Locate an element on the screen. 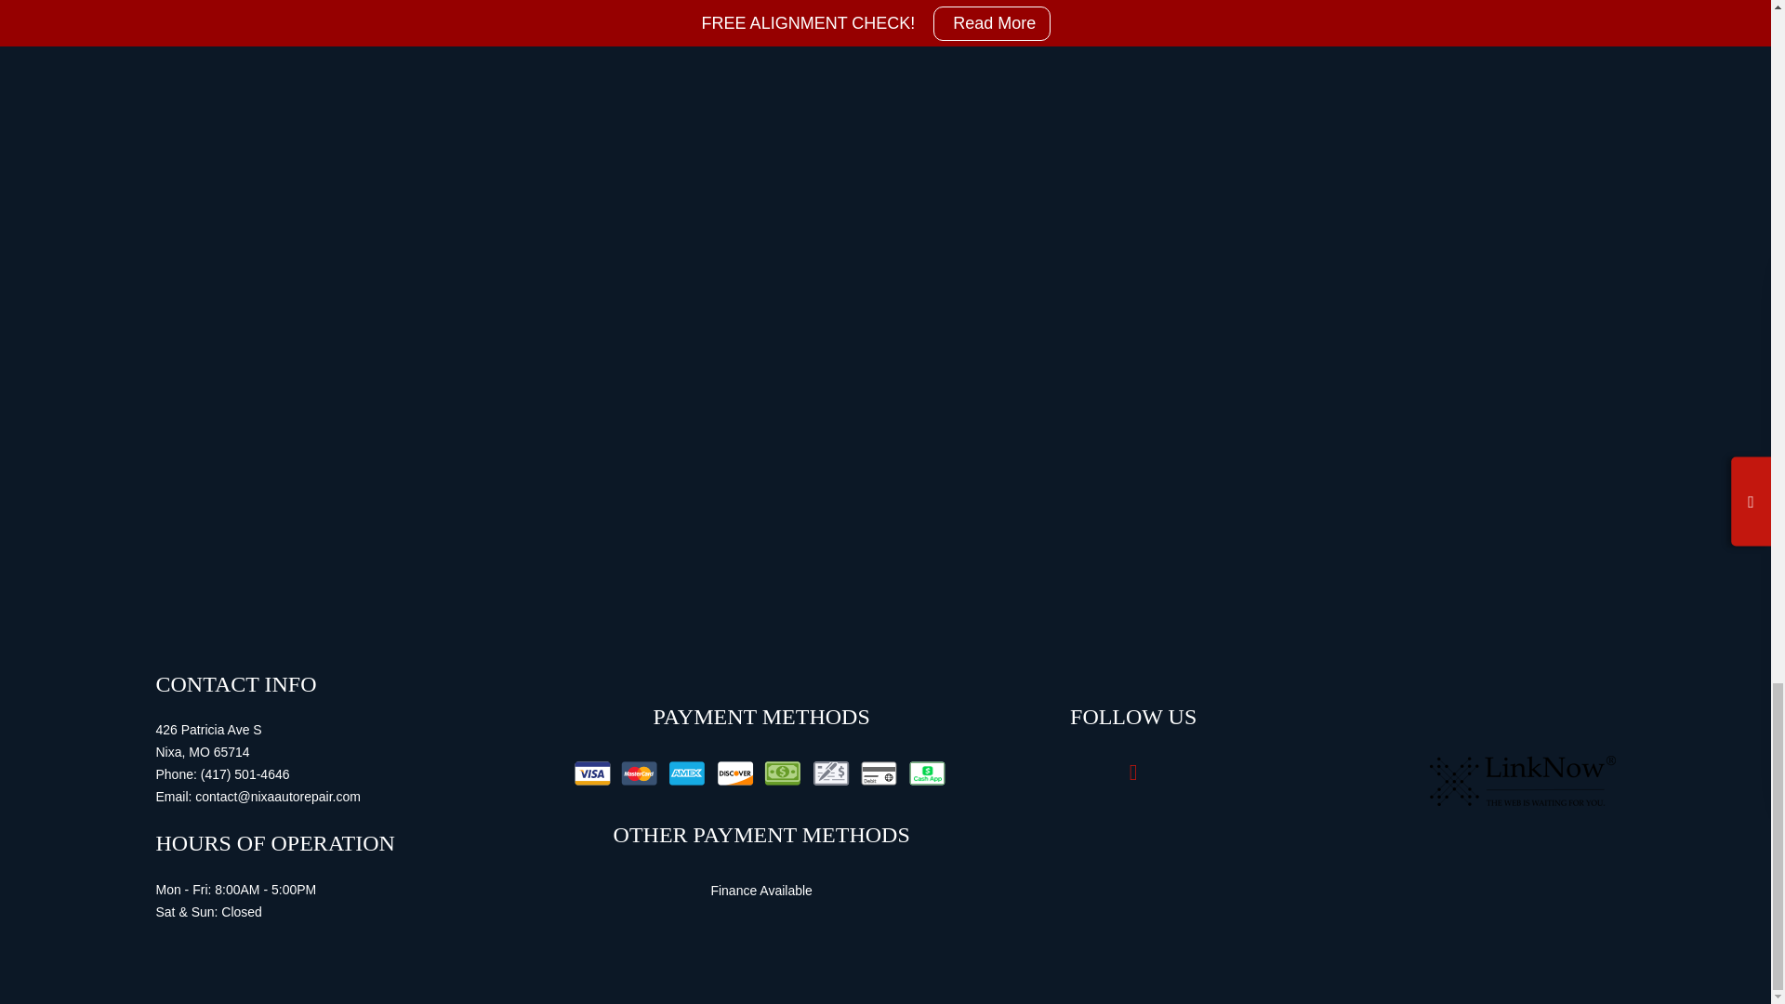  Discover is located at coordinates (734, 773).